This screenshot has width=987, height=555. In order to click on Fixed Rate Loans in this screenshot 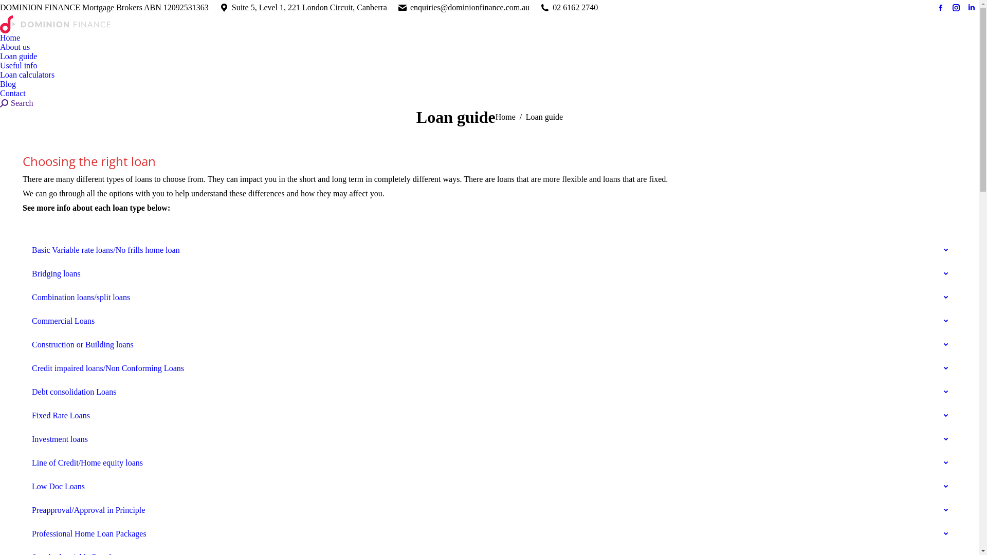, I will do `click(489, 416)`.